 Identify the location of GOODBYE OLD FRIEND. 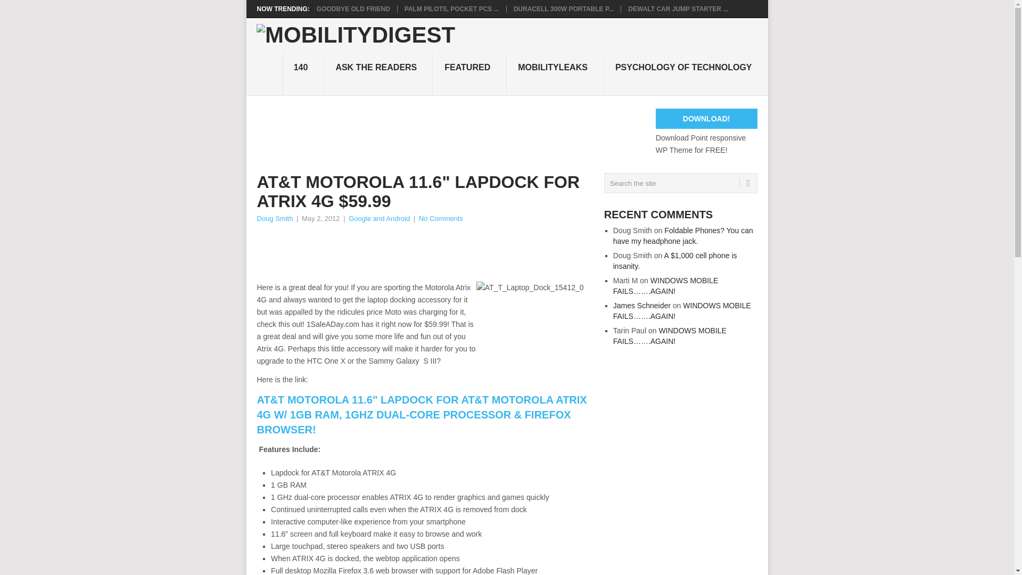
(353, 9).